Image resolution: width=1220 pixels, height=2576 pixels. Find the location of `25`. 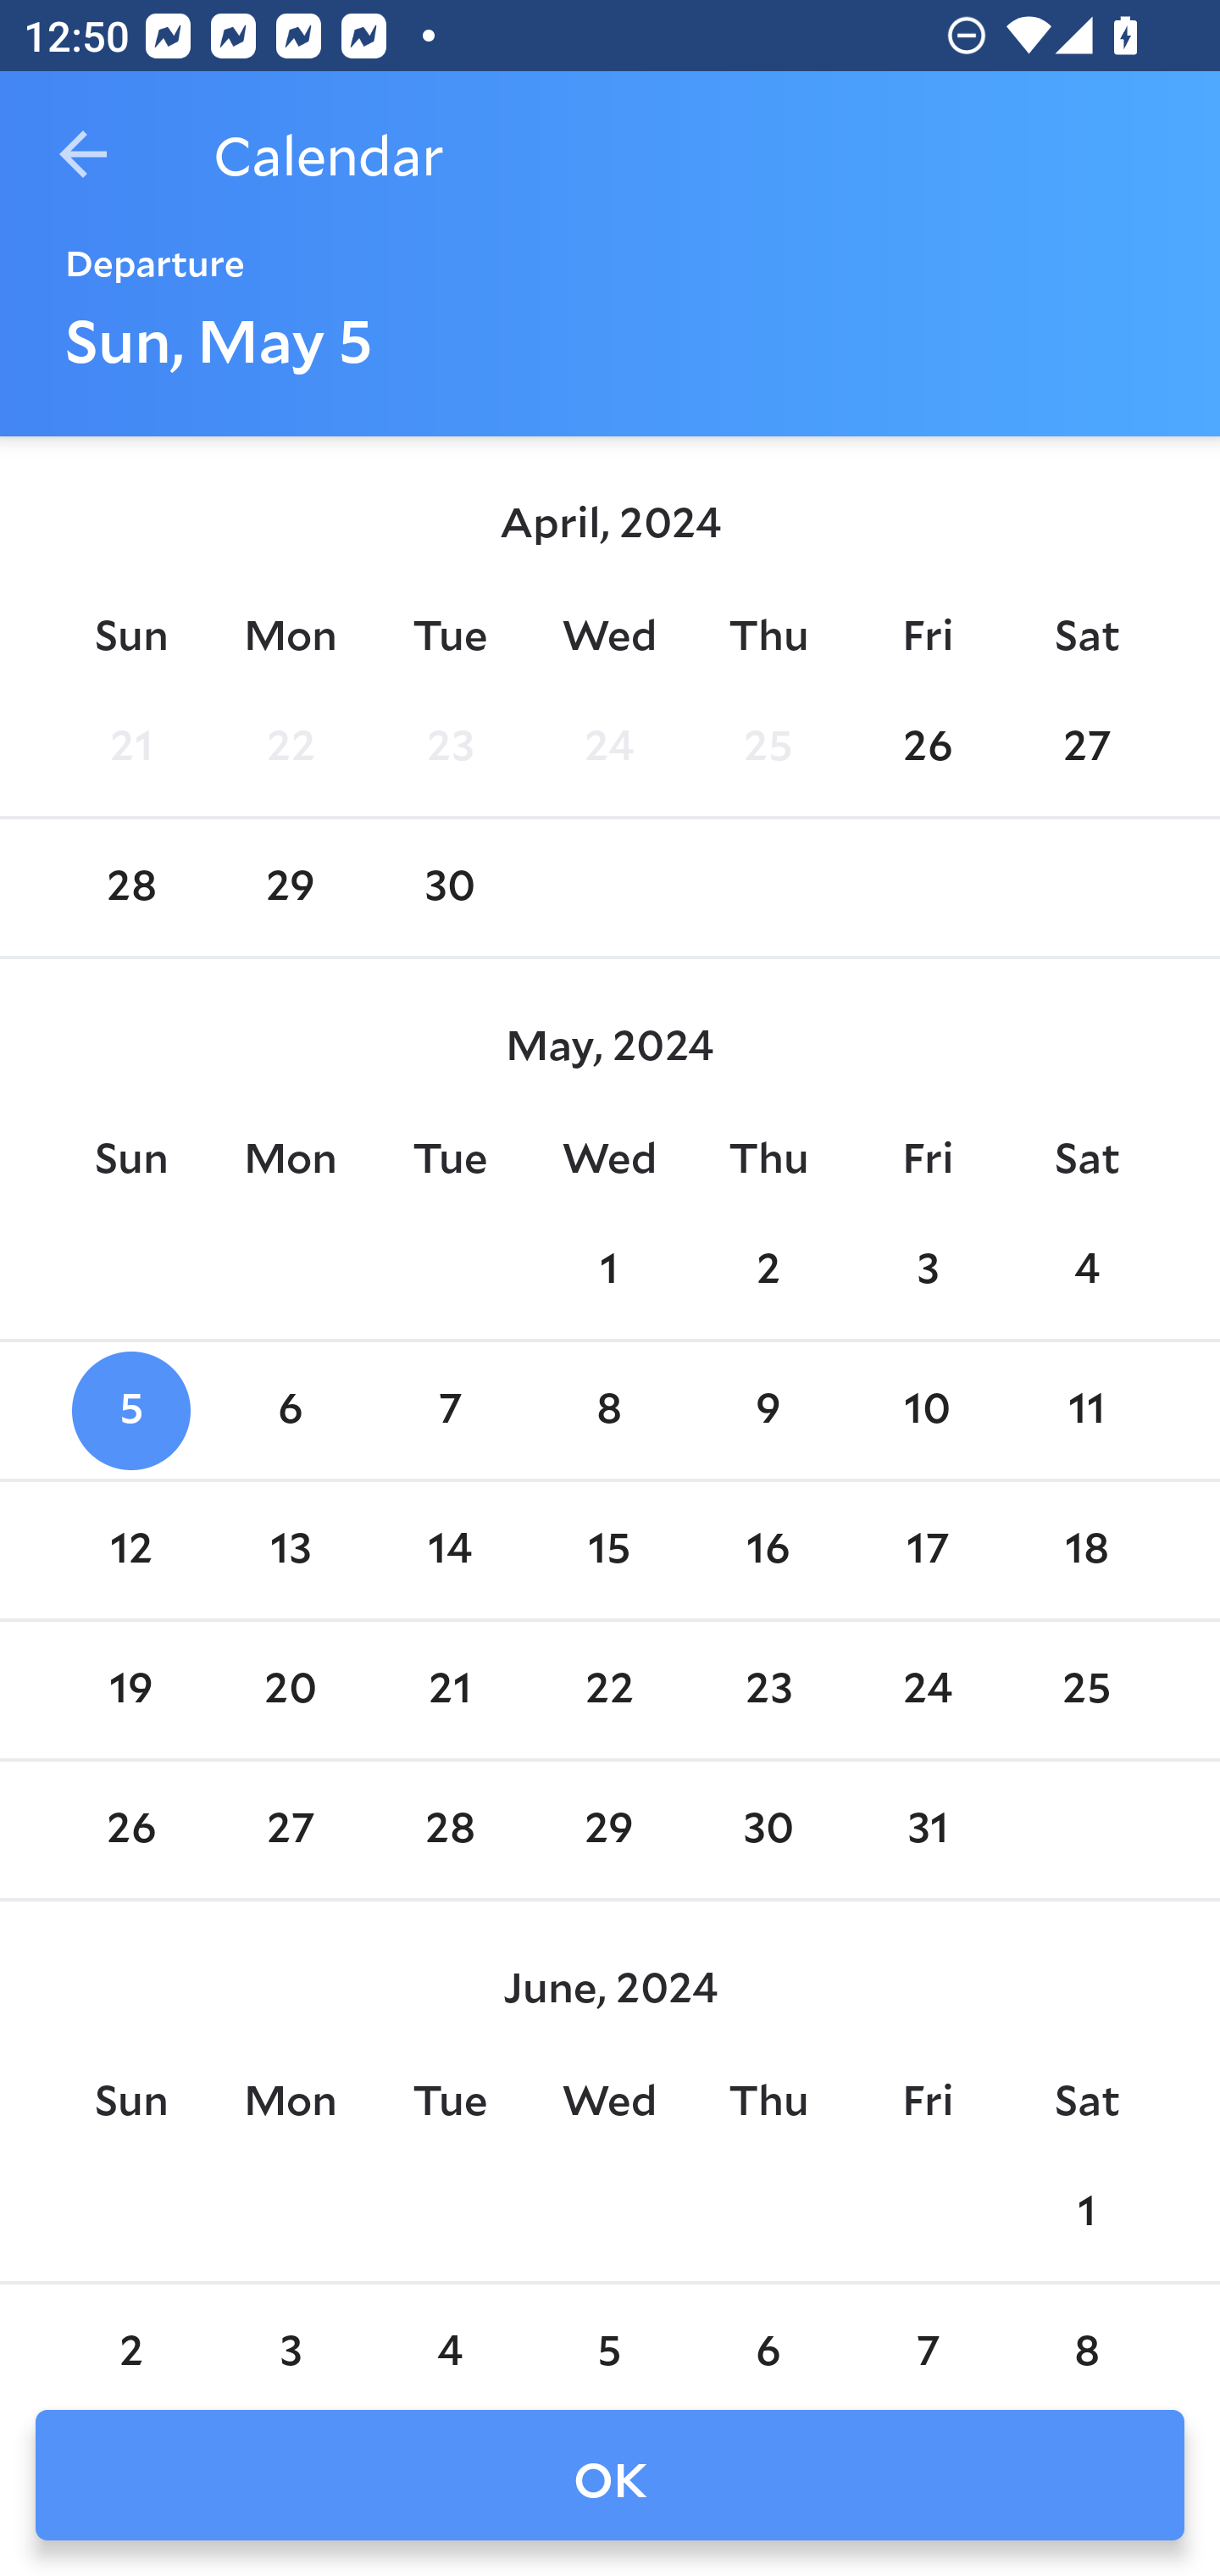

25 is located at coordinates (768, 747).